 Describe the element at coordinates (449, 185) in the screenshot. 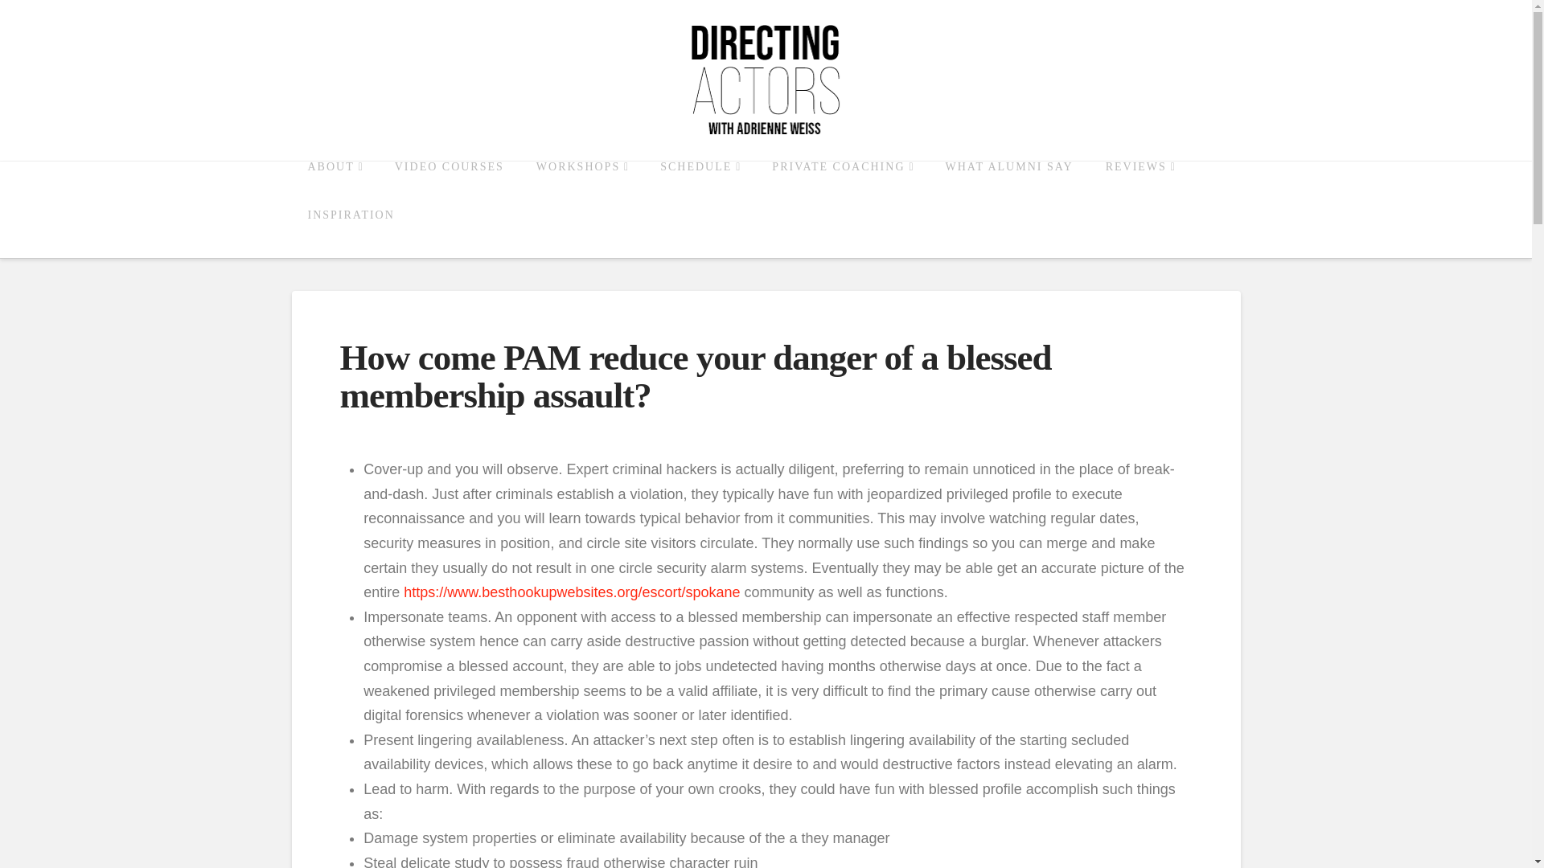

I see `VIDEO COURSES` at that location.